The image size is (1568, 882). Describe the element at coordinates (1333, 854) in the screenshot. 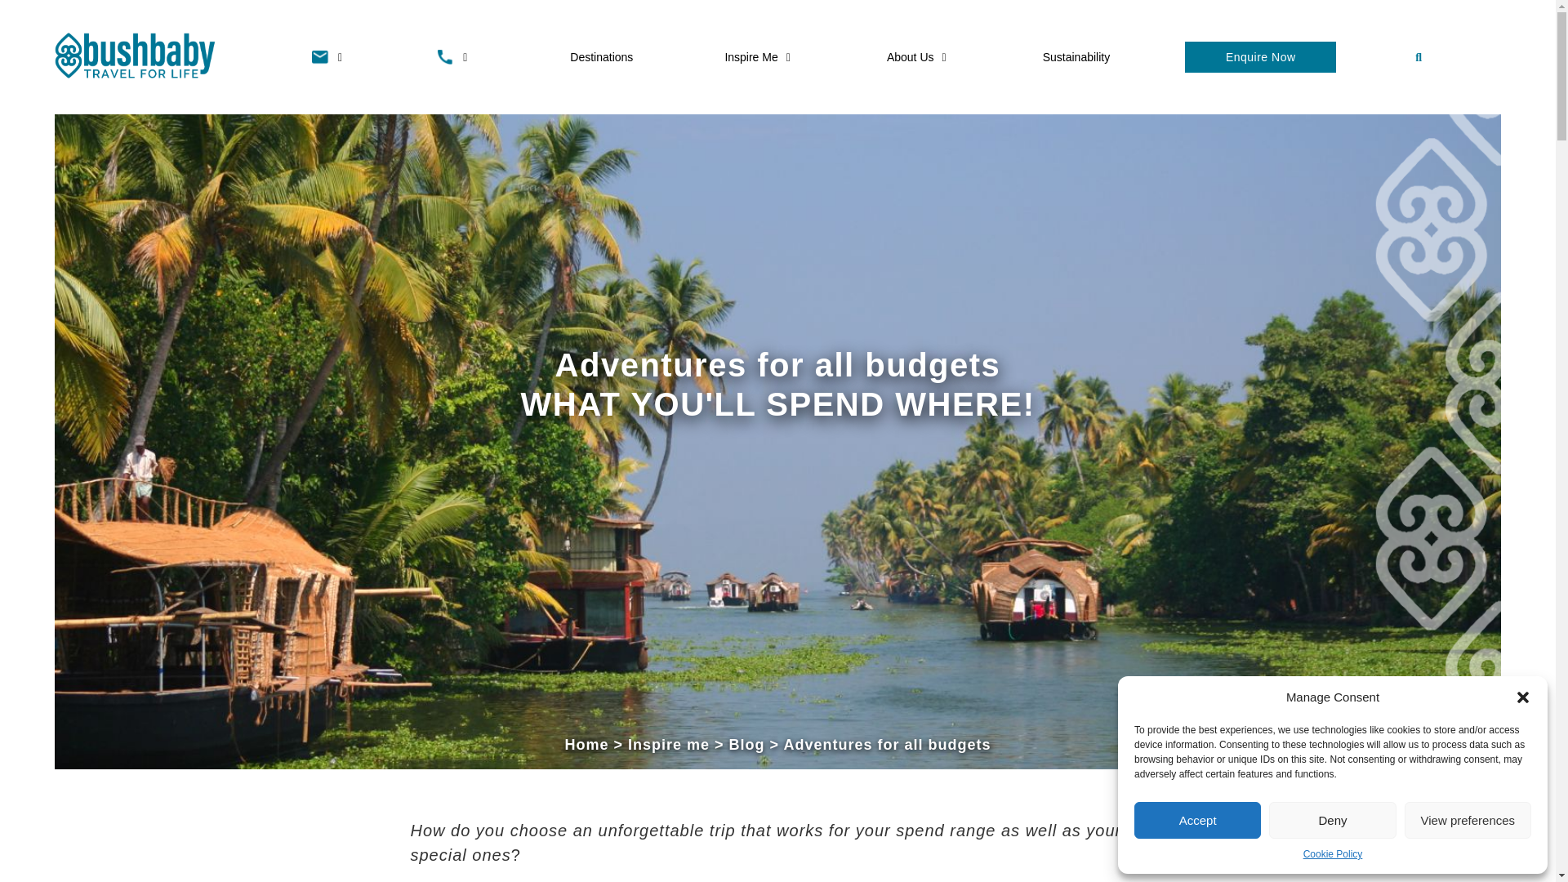

I see `Cookie Policy` at that location.